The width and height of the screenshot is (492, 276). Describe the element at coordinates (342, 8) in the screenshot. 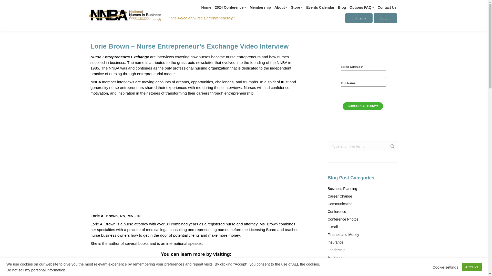

I see `Blog` at that location.